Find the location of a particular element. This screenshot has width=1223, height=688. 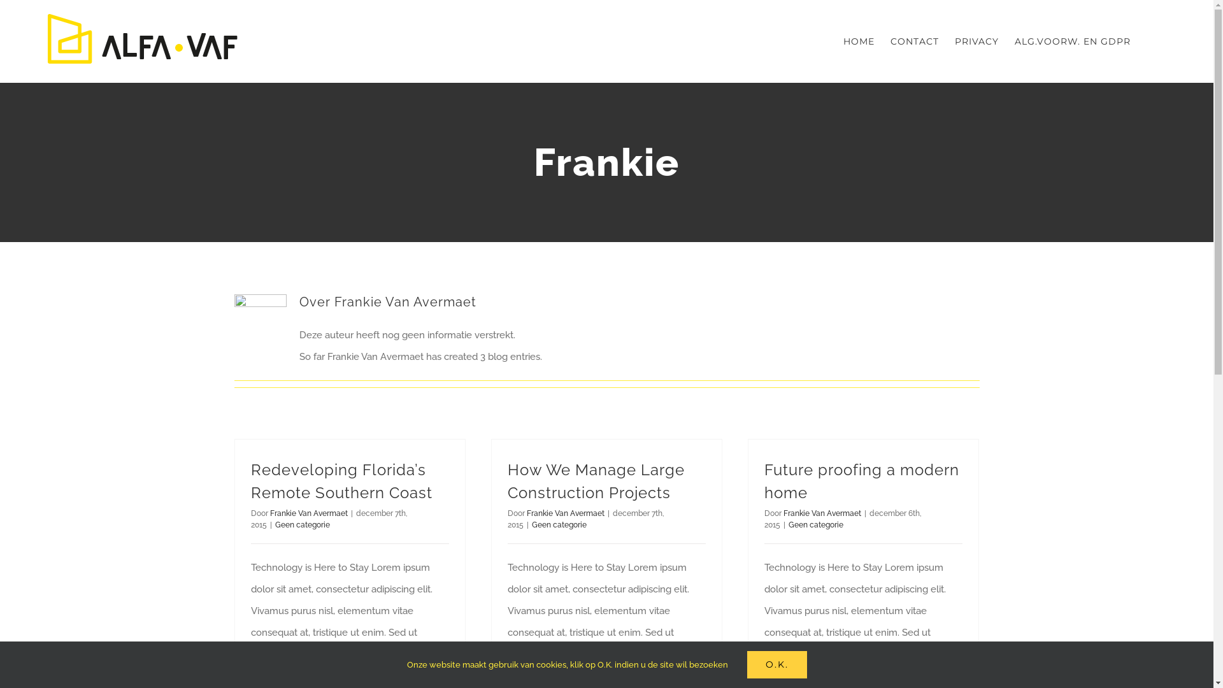

HOME is located at coordinates (859, 41).